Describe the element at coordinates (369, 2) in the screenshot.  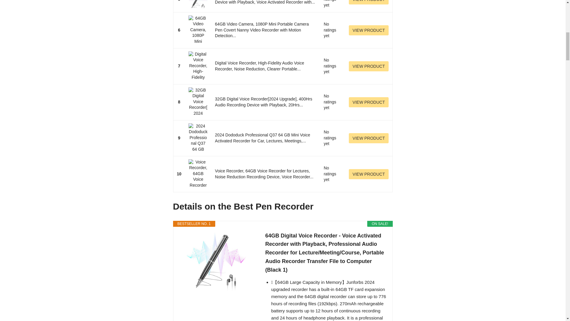
I see `VIEW PRODUCT` at that location.